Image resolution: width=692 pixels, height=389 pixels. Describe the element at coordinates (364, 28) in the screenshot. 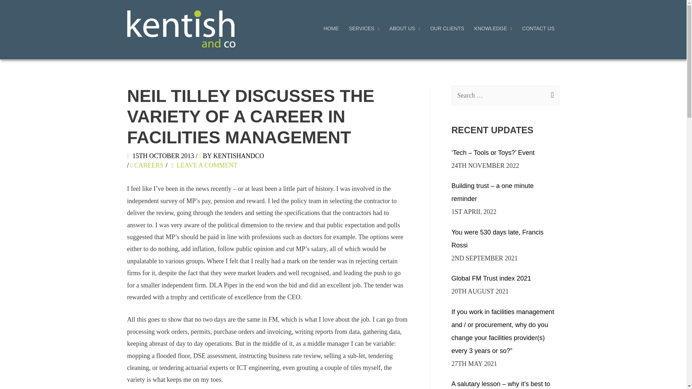

I see `SERVICES` at that location.